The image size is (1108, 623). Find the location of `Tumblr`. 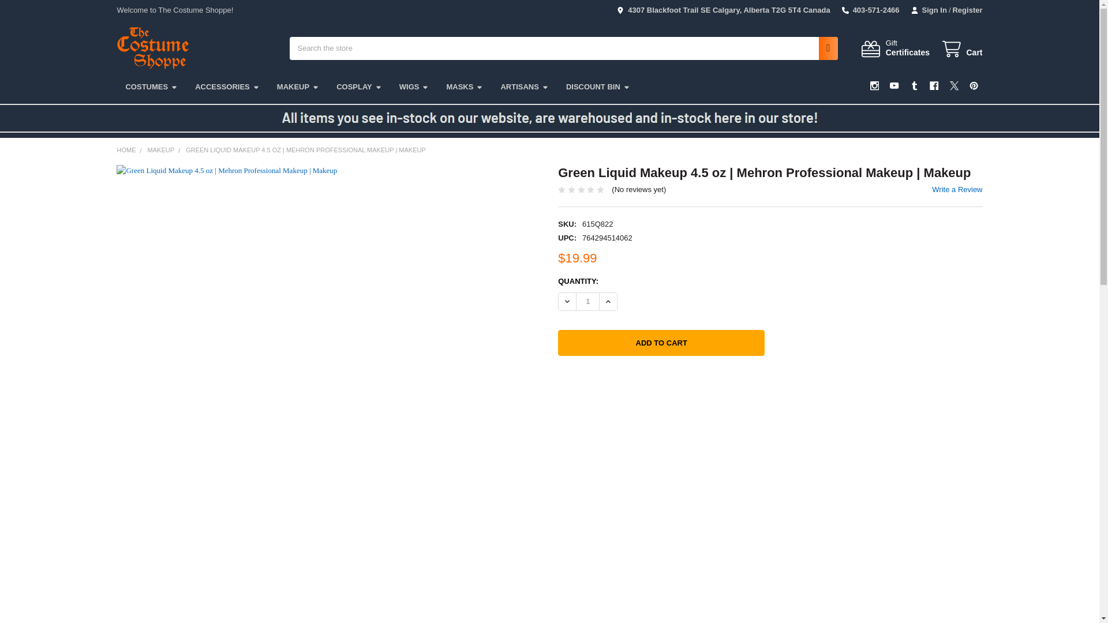

Tumblr is located at coordinates (973, 85).